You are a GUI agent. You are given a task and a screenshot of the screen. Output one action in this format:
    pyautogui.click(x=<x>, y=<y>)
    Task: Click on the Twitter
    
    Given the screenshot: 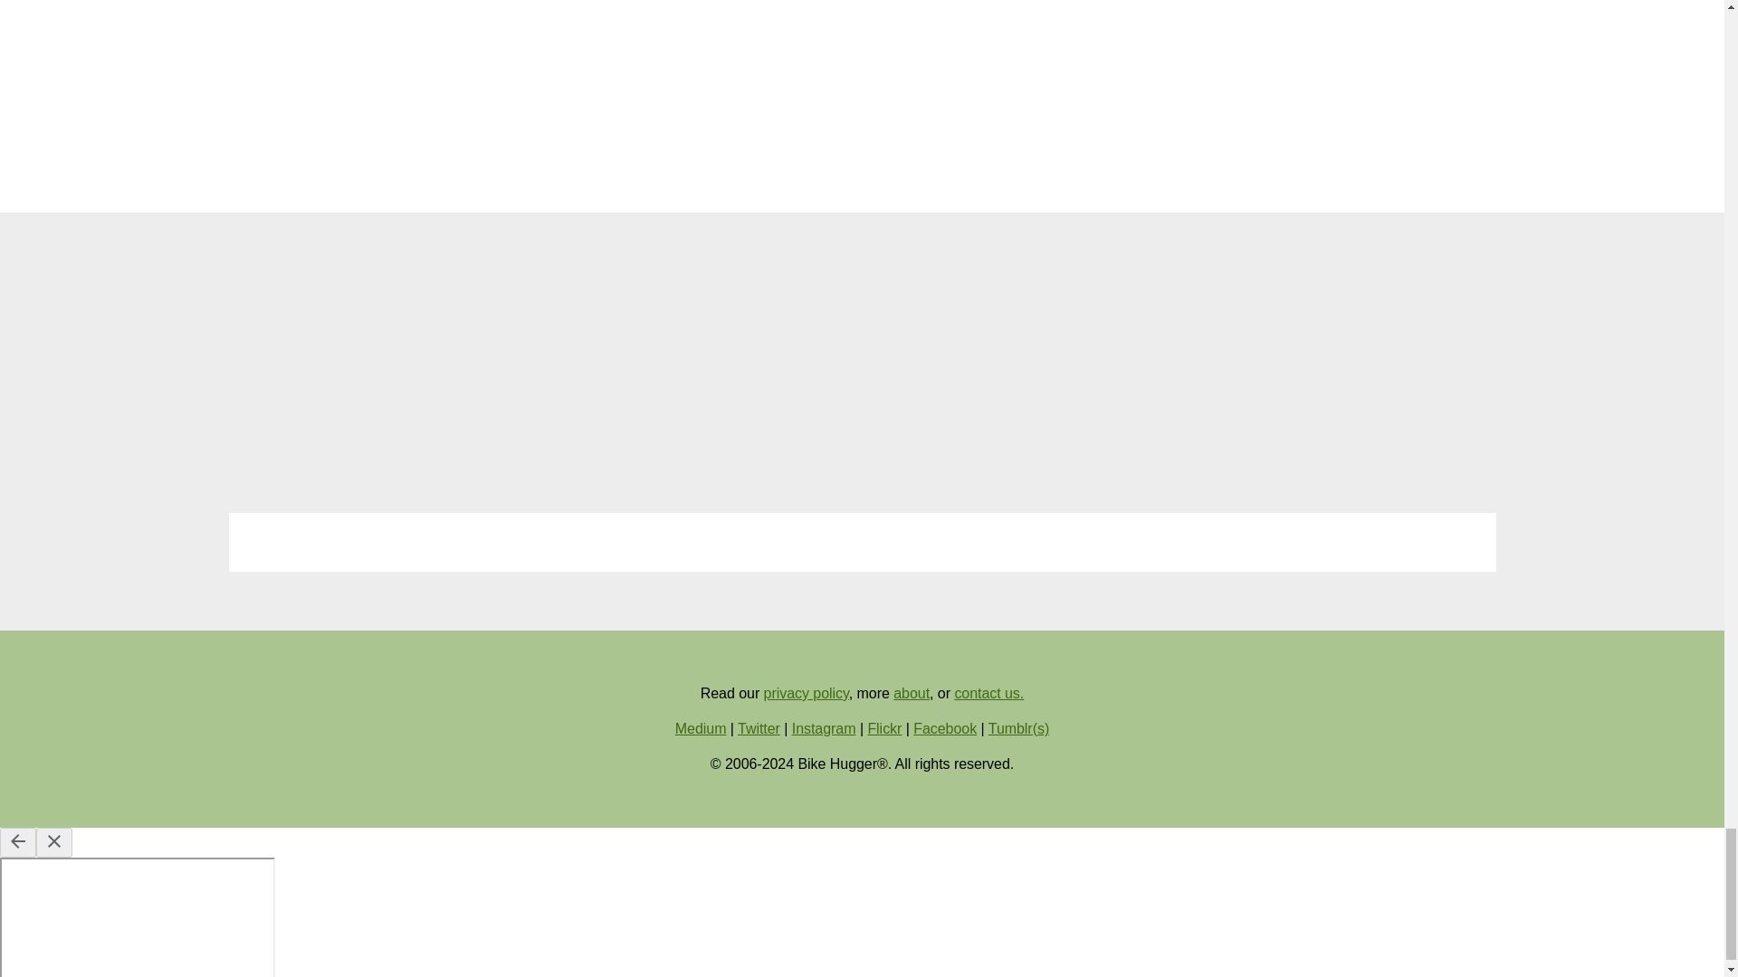 What is the action you would take?
    pyautogui.click(x=759, y=729)
    